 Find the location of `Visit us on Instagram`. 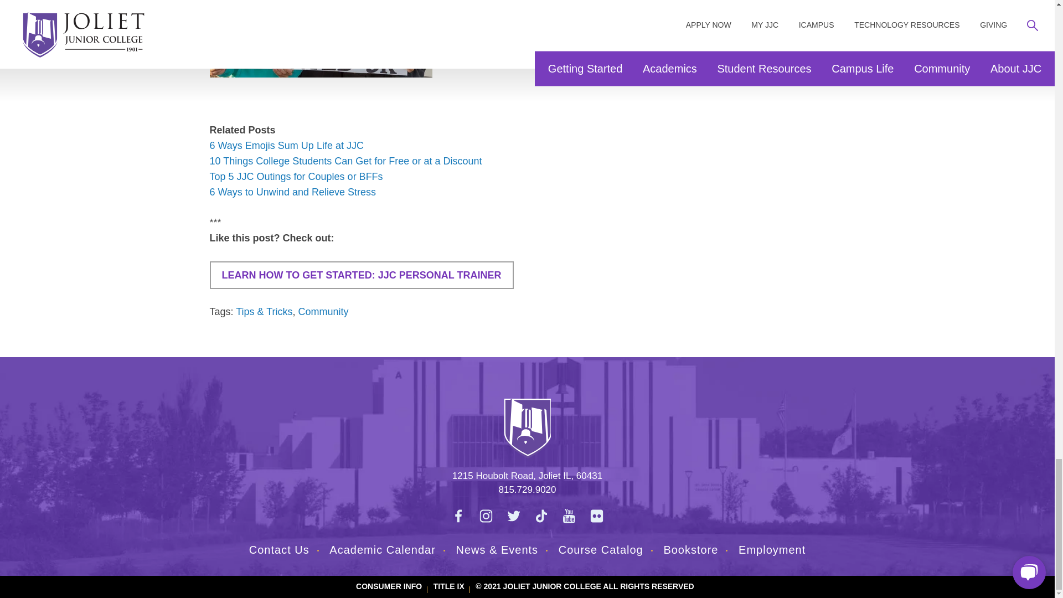

Visit us on Instagram is located at coordinates (486, 516).